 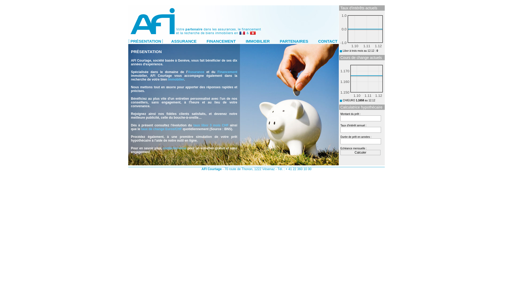 What do you see at coordinates (161, 129) in the screenshot?
I see `taux de change Euros/CHF` at bounding box center [161, 129].